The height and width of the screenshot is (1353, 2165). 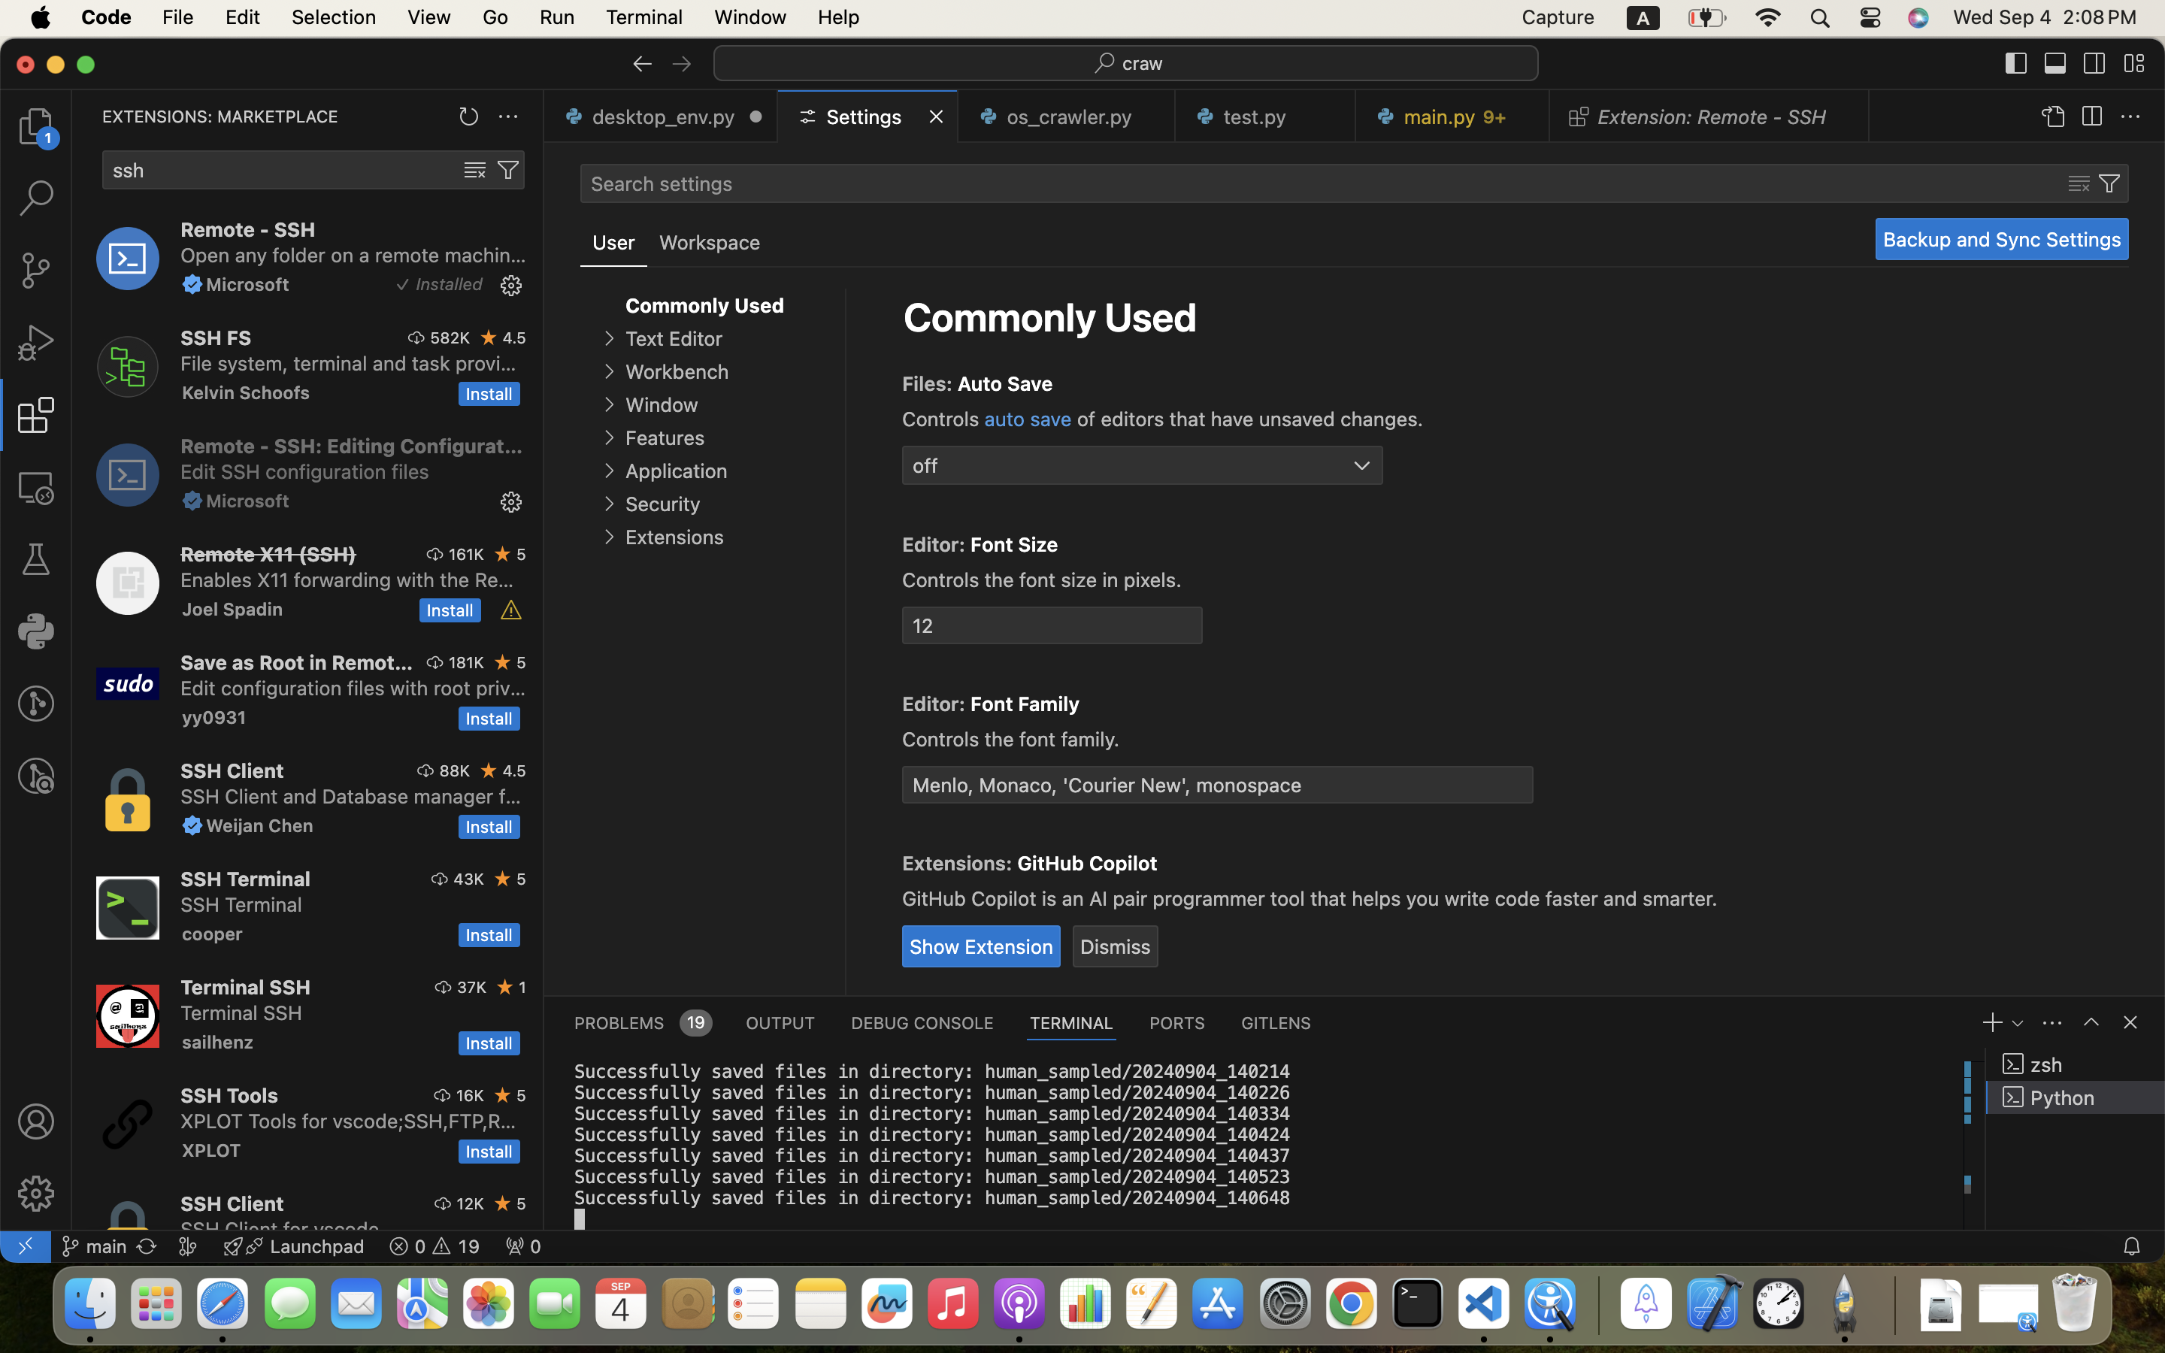 I want to click on 12K, so click(x=471, y=1203).